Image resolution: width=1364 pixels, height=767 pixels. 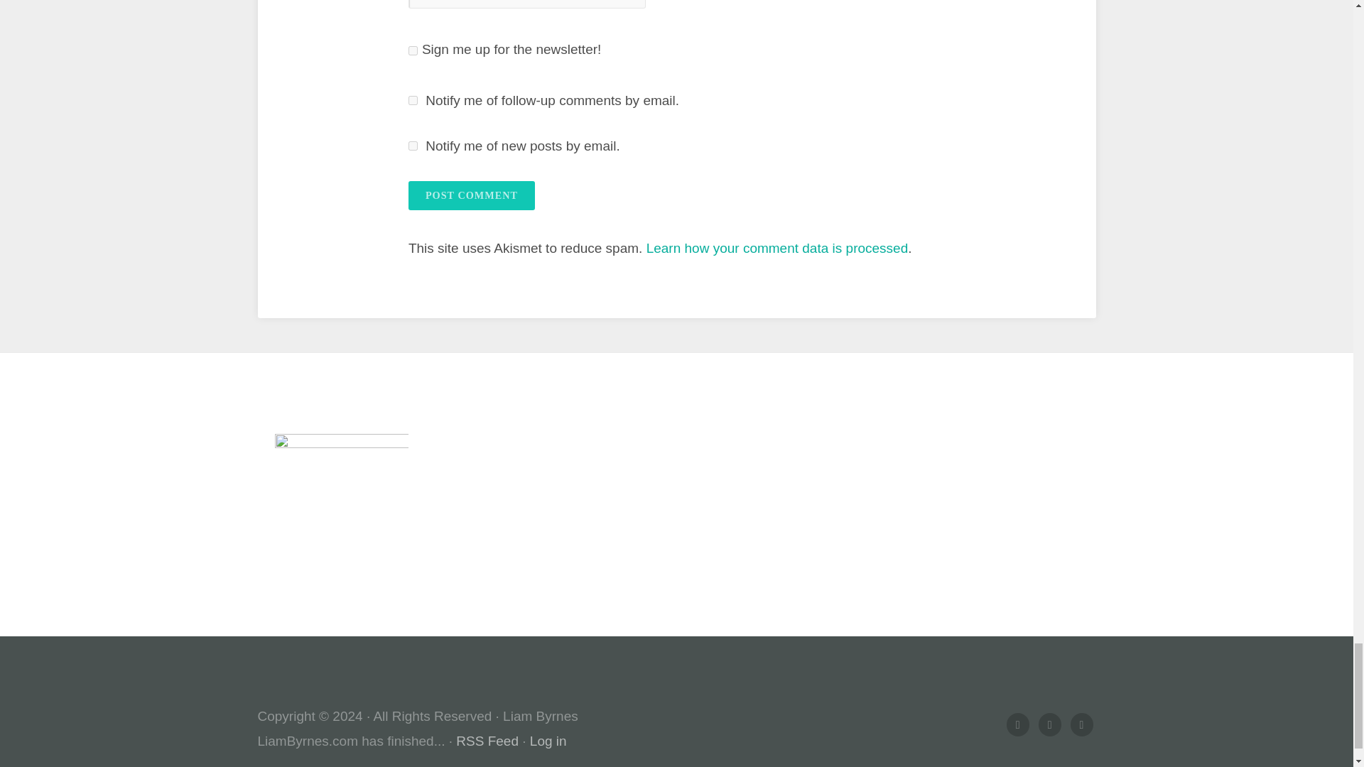 What do you see at coordinates (412, 50) in the screenshot?
I see `1` at bounding box center [412, 50].